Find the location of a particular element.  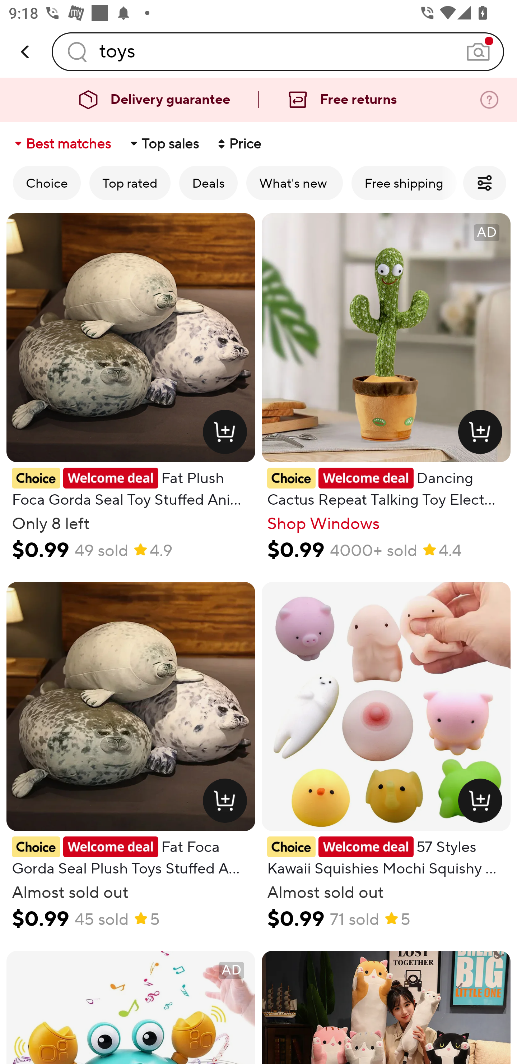

What's new  is located at coordinates (294, 183).